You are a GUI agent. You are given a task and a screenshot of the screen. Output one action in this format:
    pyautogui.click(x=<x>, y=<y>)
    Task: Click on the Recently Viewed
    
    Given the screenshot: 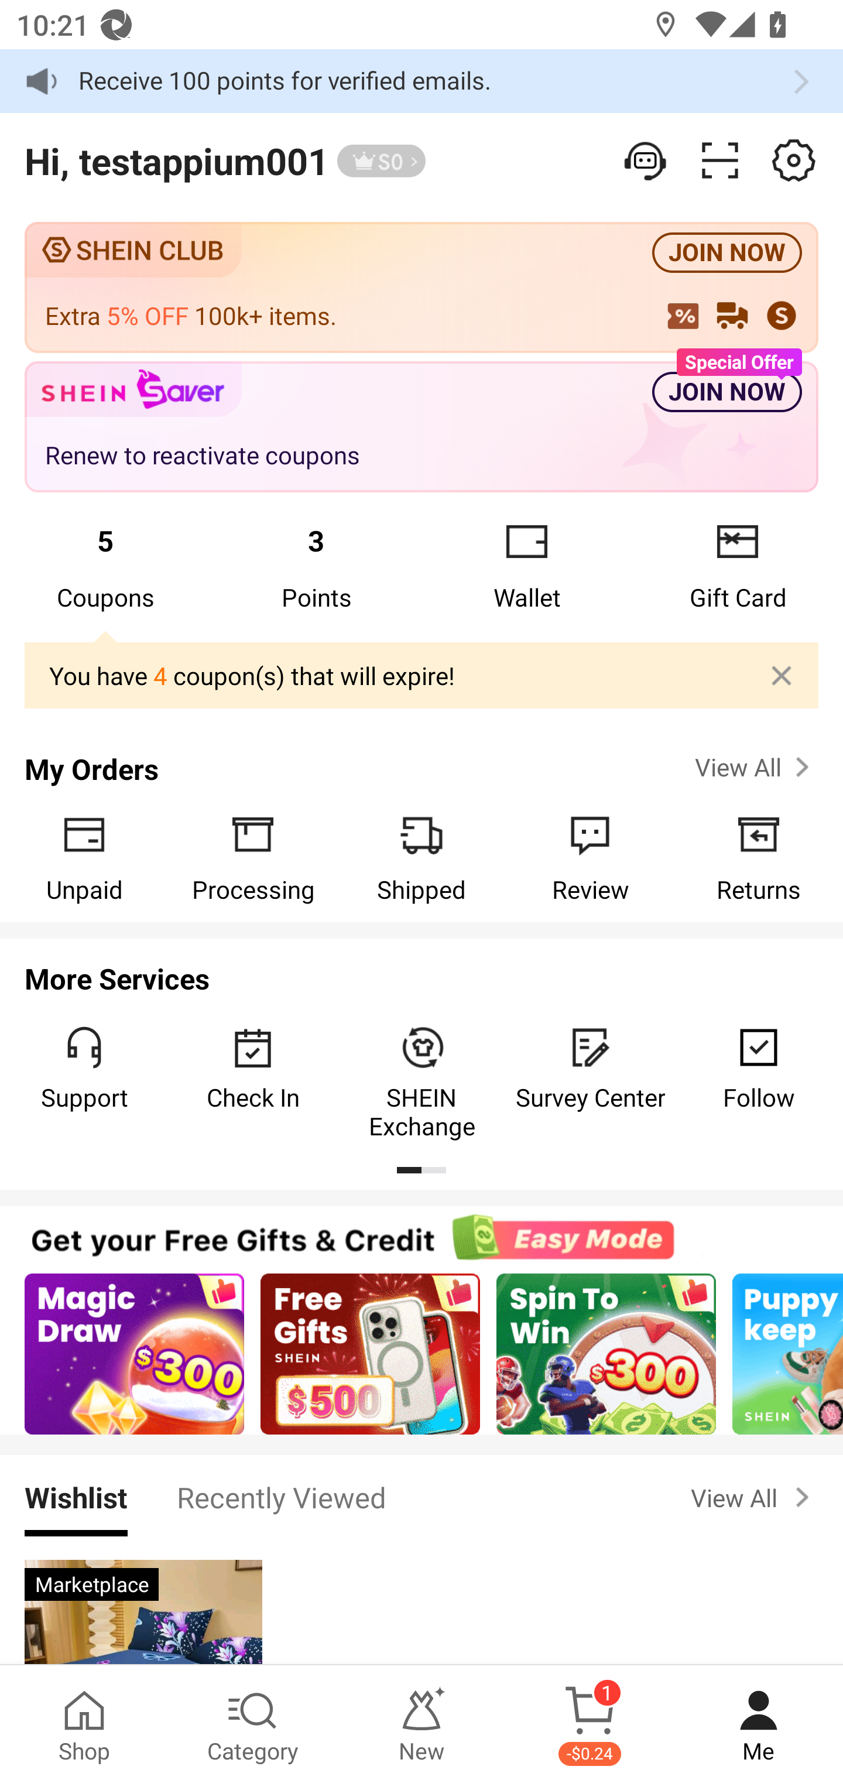 What is the action you would take?
    pyautogui.click(x=282, y=1497)
    